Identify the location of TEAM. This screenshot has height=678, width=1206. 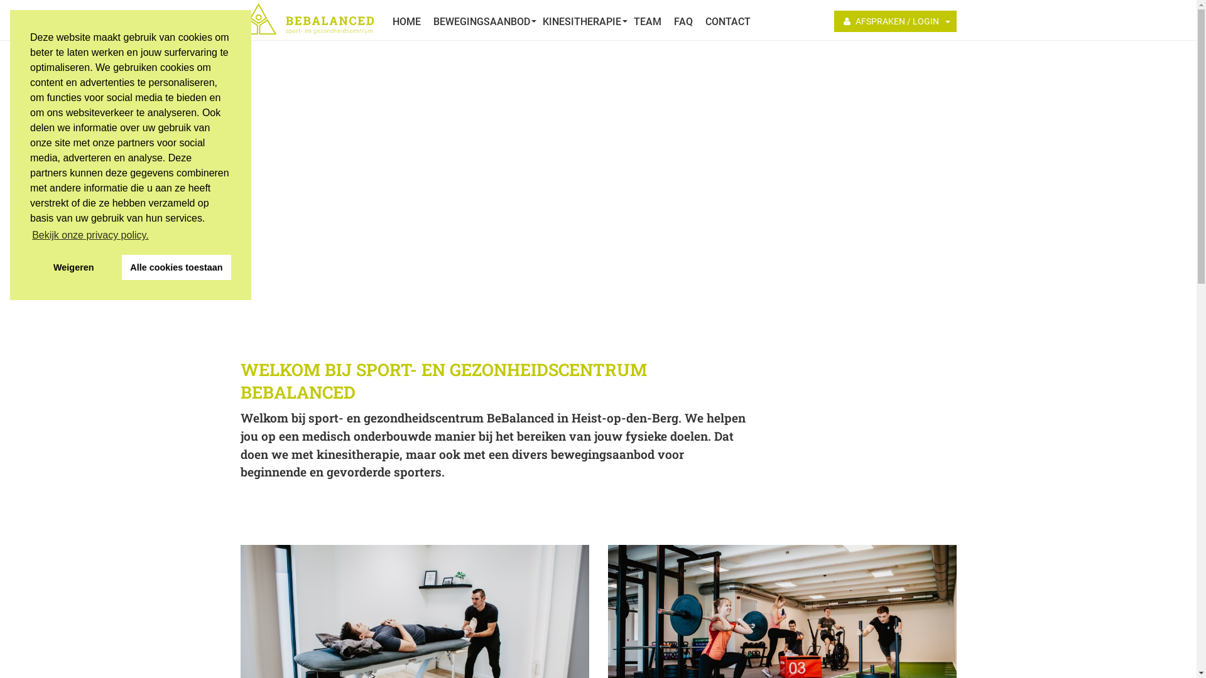
(647, 22).